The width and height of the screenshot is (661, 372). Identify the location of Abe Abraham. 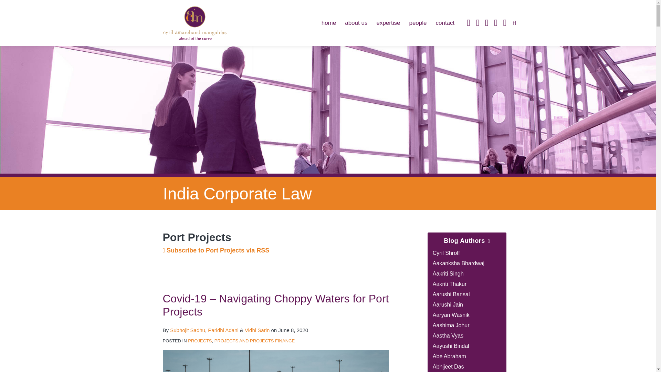
(449, 356).